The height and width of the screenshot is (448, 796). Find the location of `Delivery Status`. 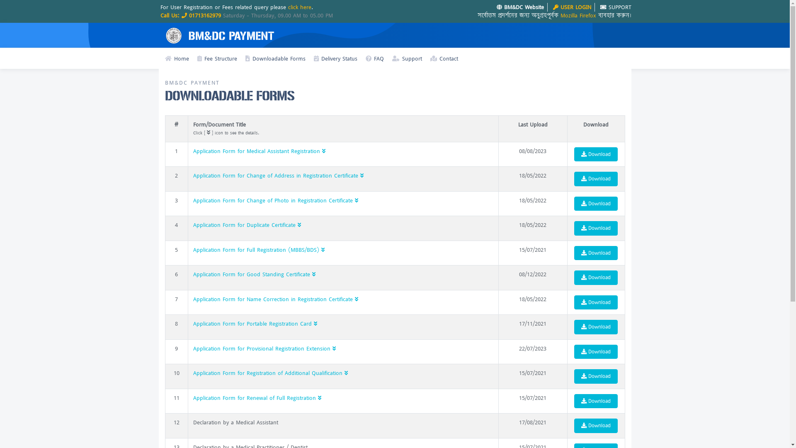

Delivery Status is located at coordinates (335, 59).